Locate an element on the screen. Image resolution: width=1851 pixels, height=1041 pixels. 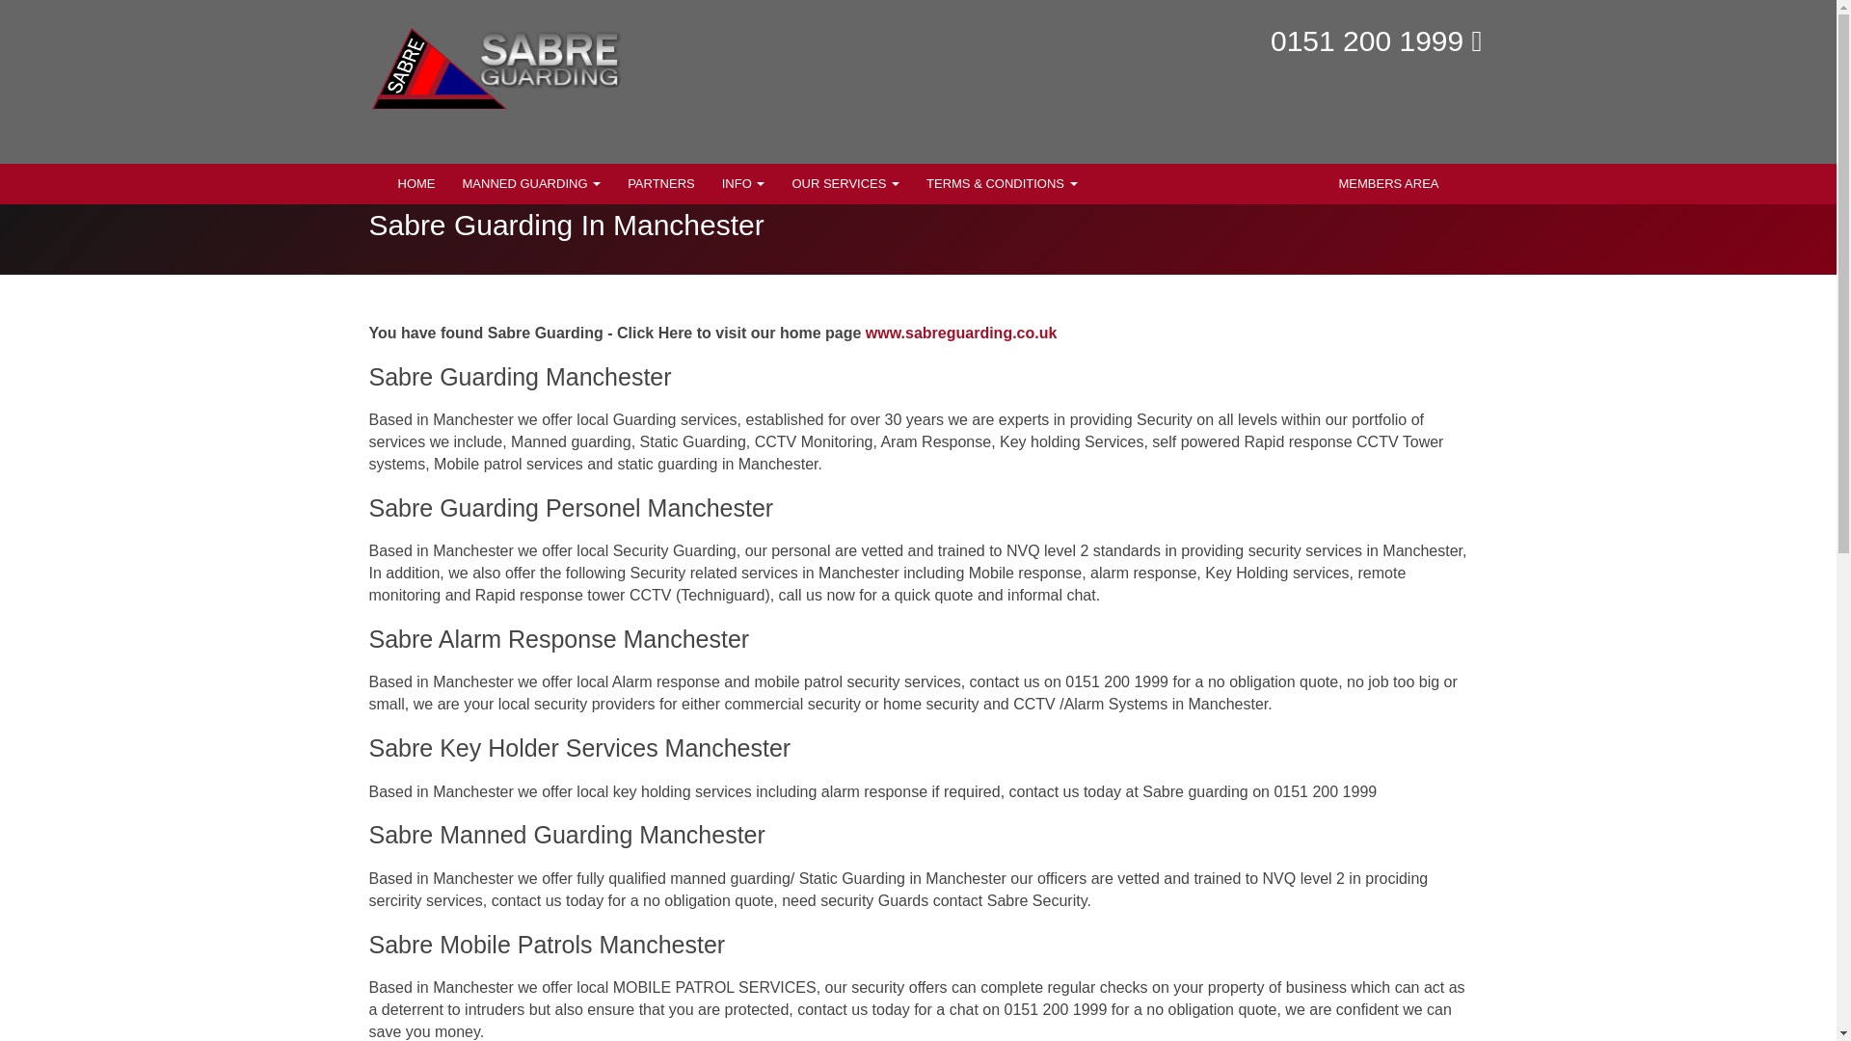
0151 200 1999 is located at coordinates (1367, 40).